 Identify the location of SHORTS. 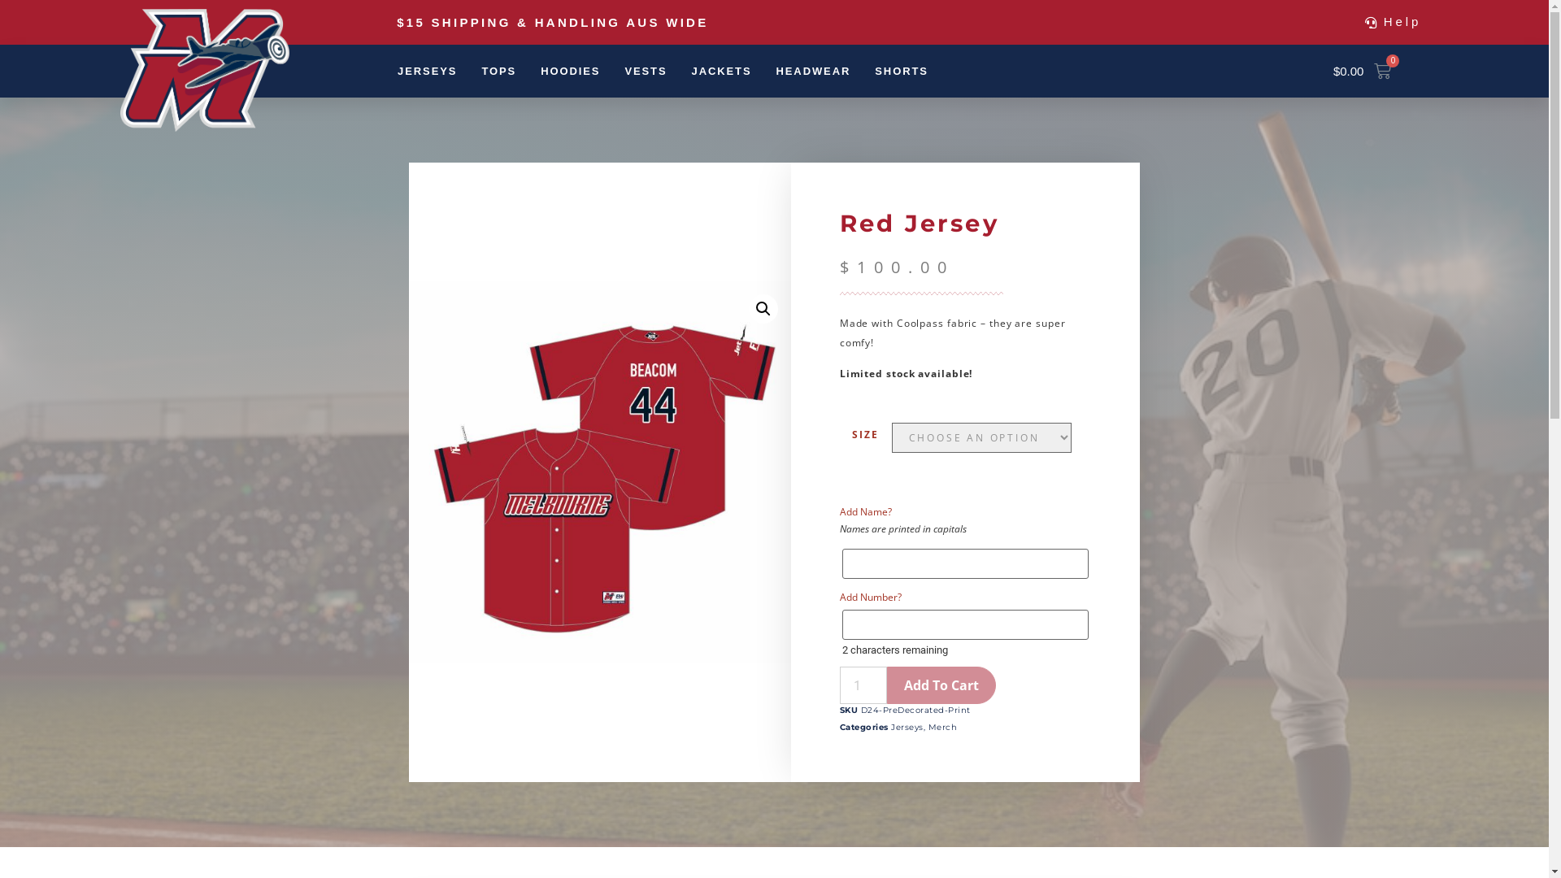
(902, 72).